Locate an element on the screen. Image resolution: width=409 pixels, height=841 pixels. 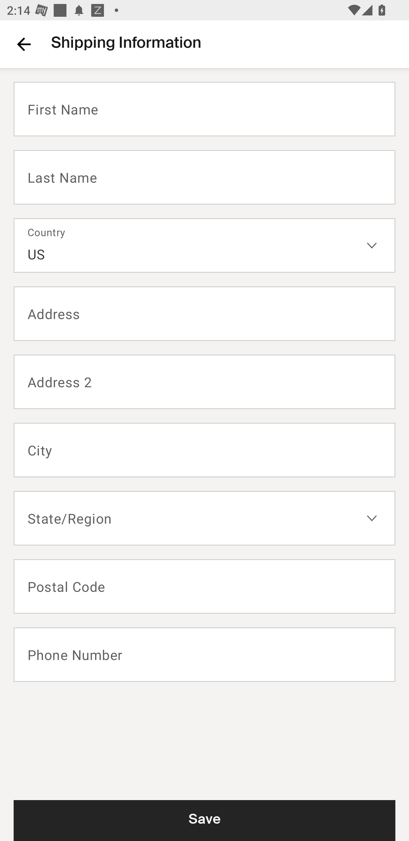
Address is located at coordinates (204, 314).